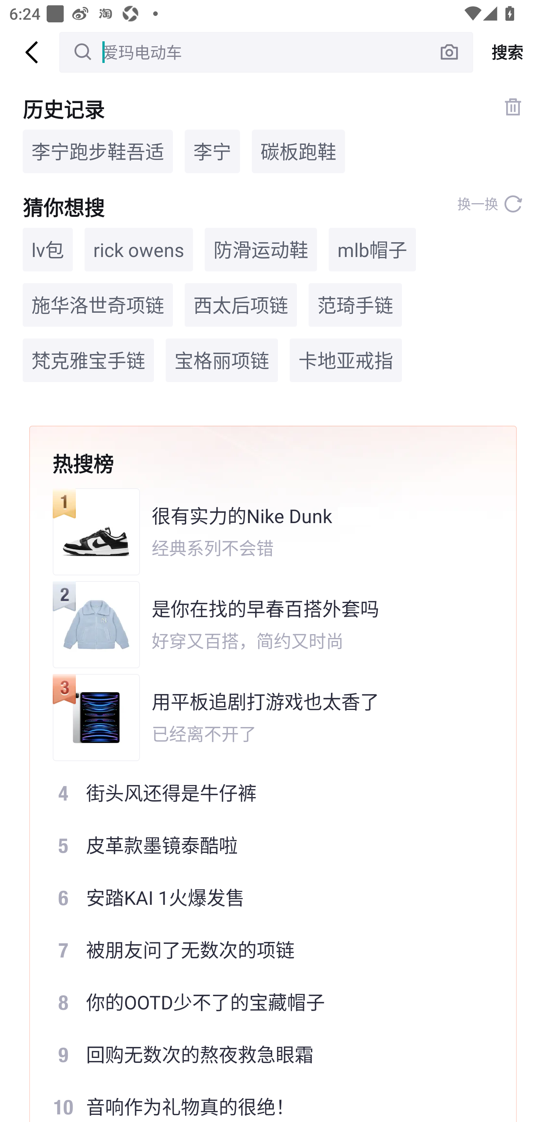 The width and height of the screenshot is (546, 1122). Describe the element at coordinates (98, 304) in the screenshot. I see `施华洛世奇项链` at that location.